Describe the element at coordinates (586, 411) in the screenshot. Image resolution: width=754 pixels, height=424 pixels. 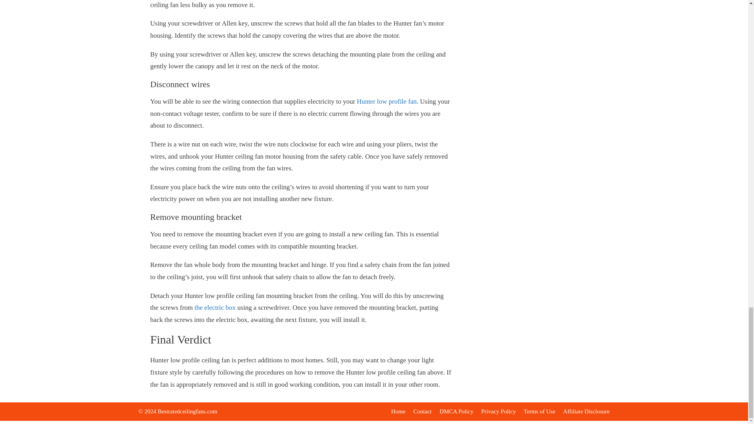
I see `Affiliate Disclosure` at that location.